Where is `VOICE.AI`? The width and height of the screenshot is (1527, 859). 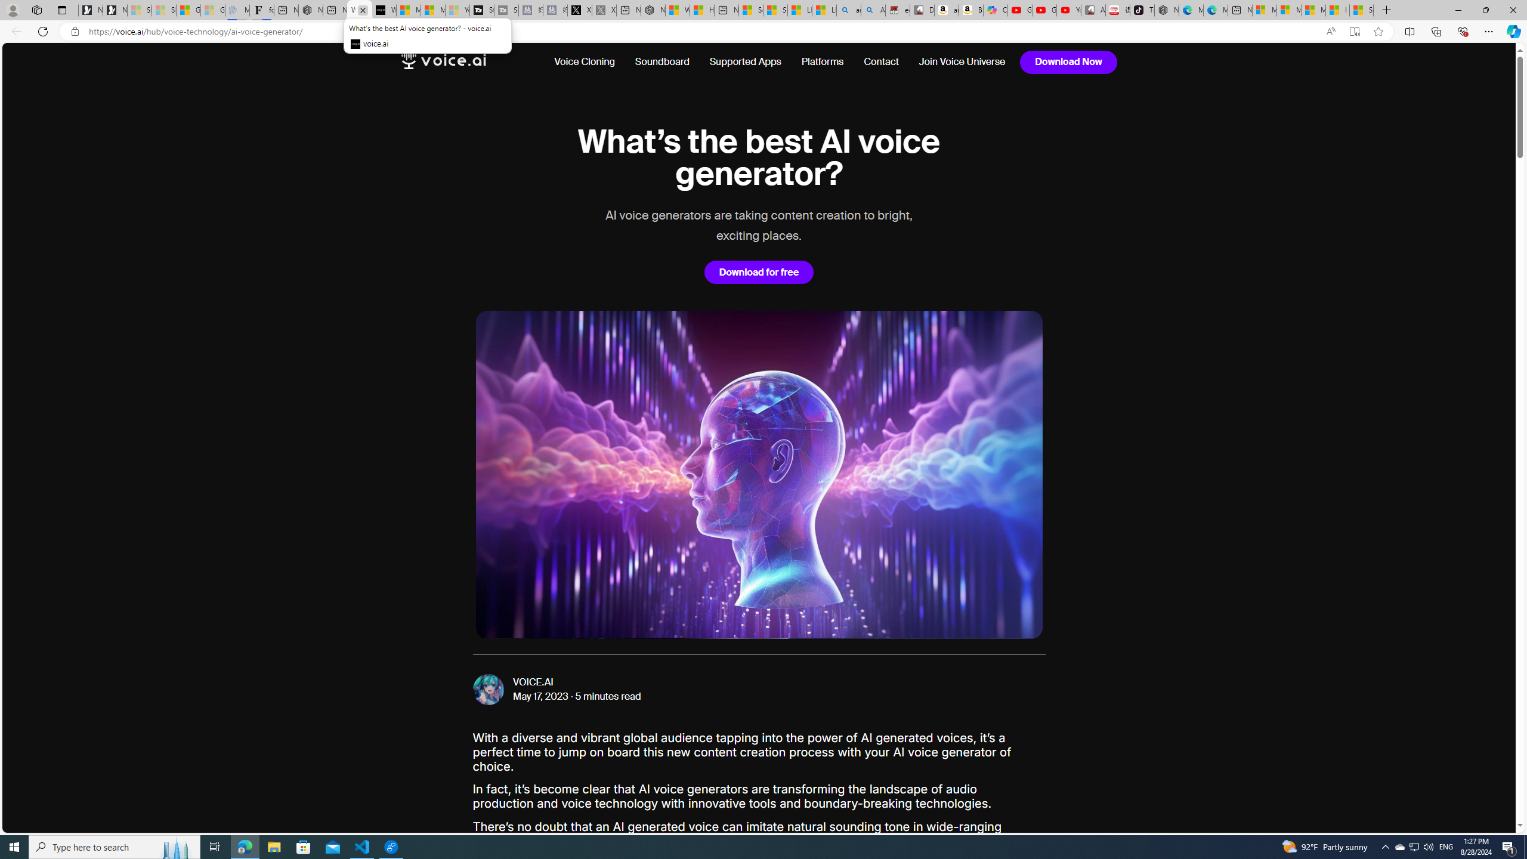 VOICE.AI is located at coordinates (533, 682).